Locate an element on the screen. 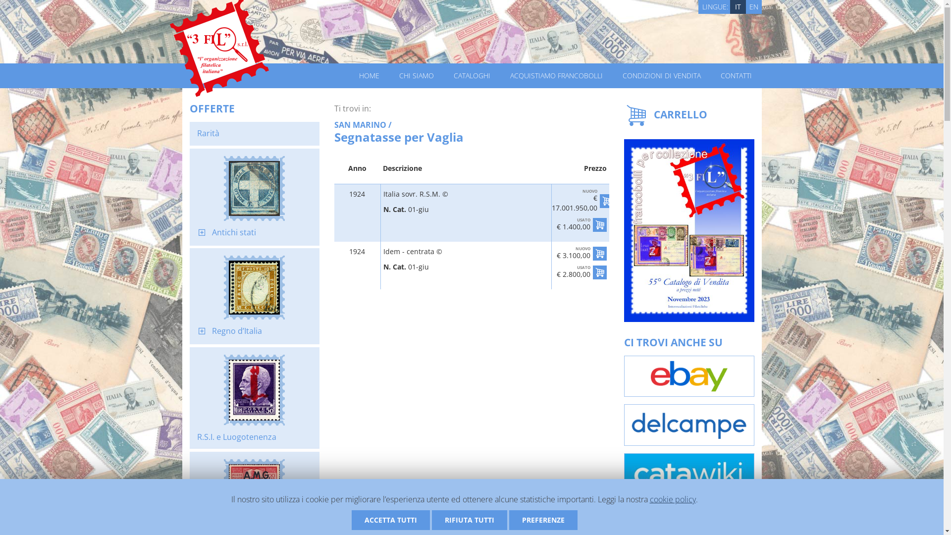 This screenshot has height=535, width=951. RIFIUTA TUTTI is located at coordinates (470, 520).